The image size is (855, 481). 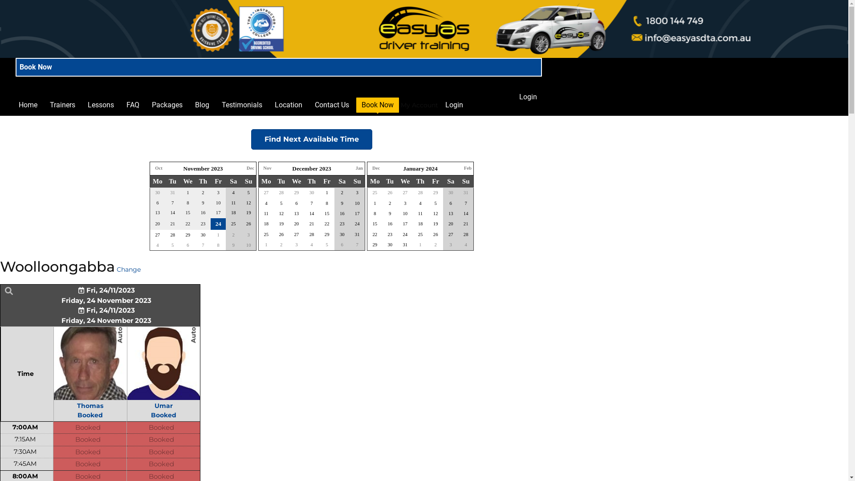 What do you see at coordinates (233, 235) in the screenshot?
I see `2` at bounding box center [233, 235].